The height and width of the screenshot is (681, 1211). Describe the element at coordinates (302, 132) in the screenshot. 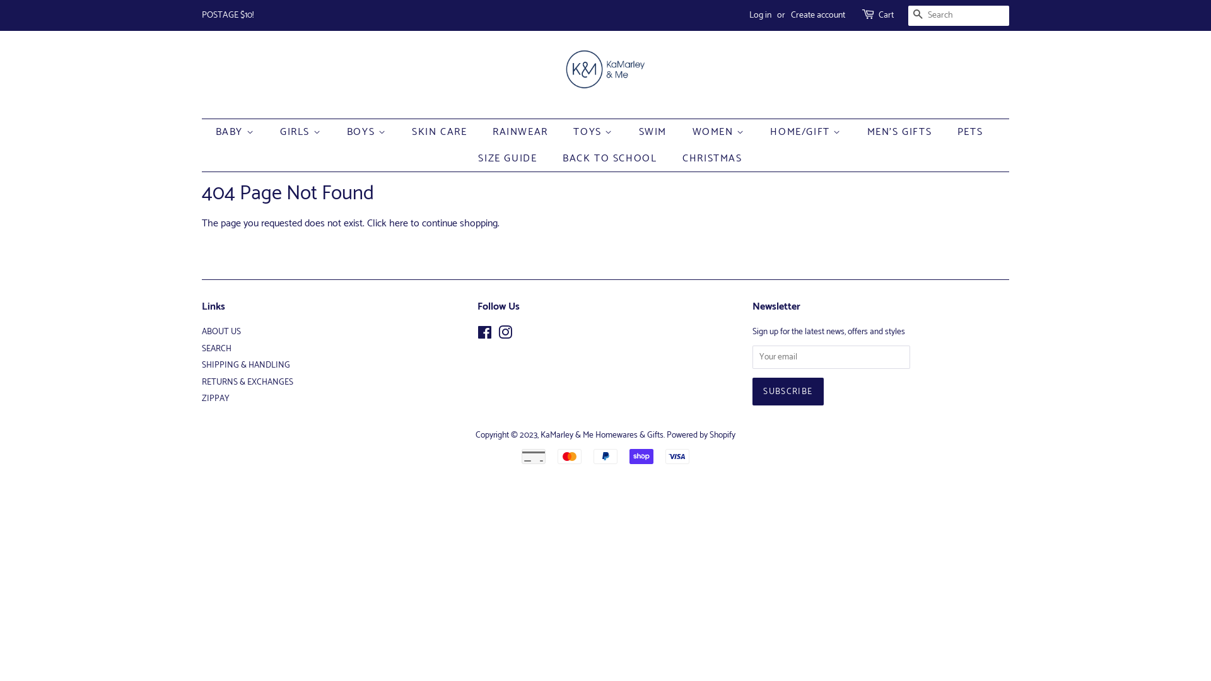

I see `GIRLS` at that location.